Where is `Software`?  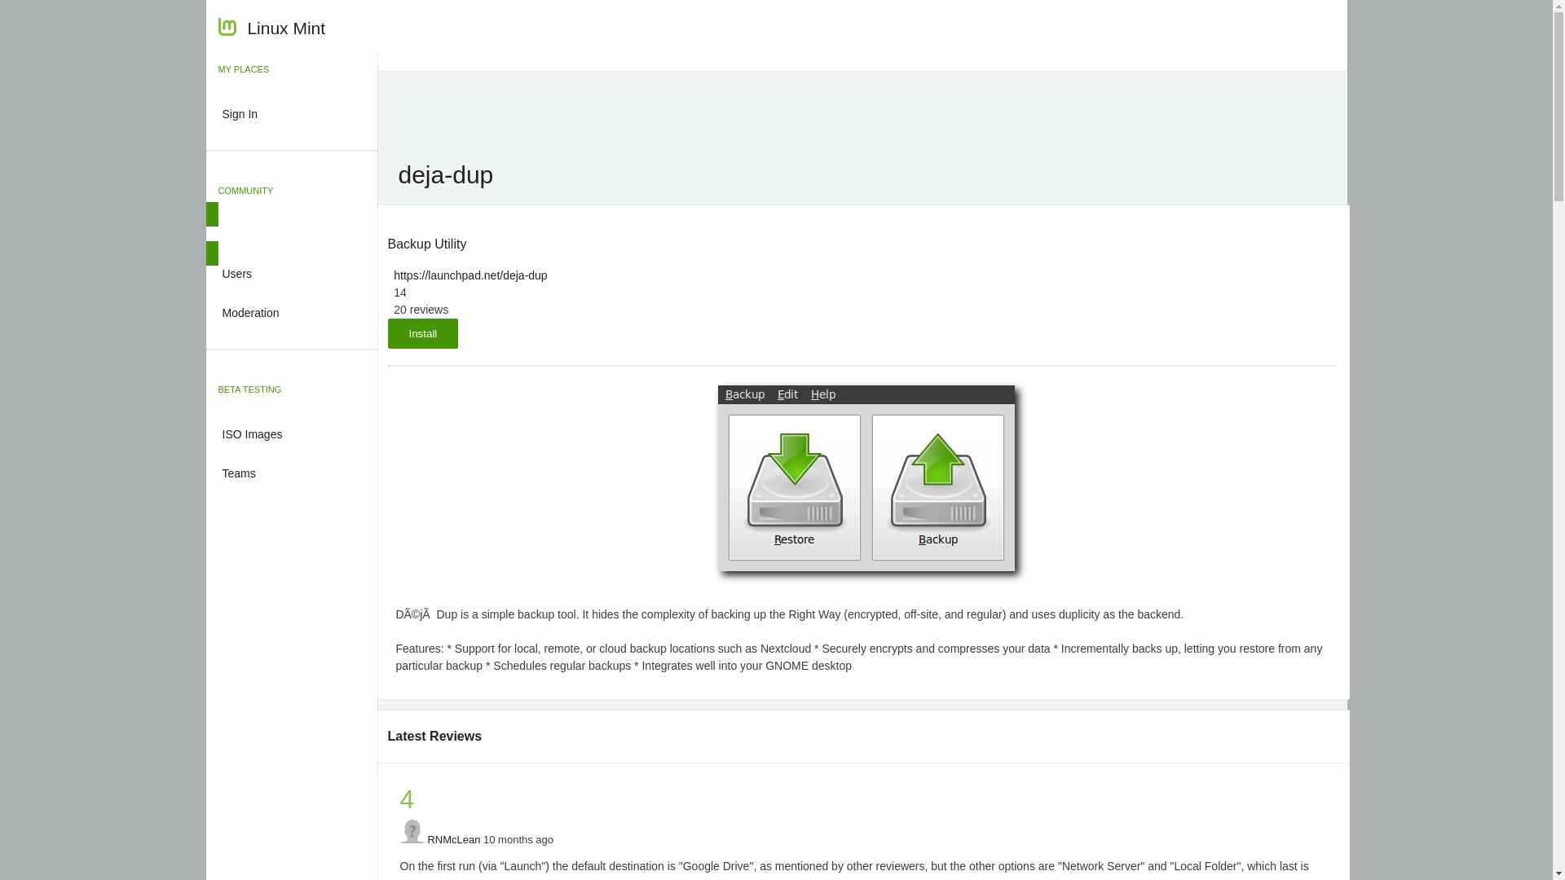
Software is located at coordinates (290, 234).